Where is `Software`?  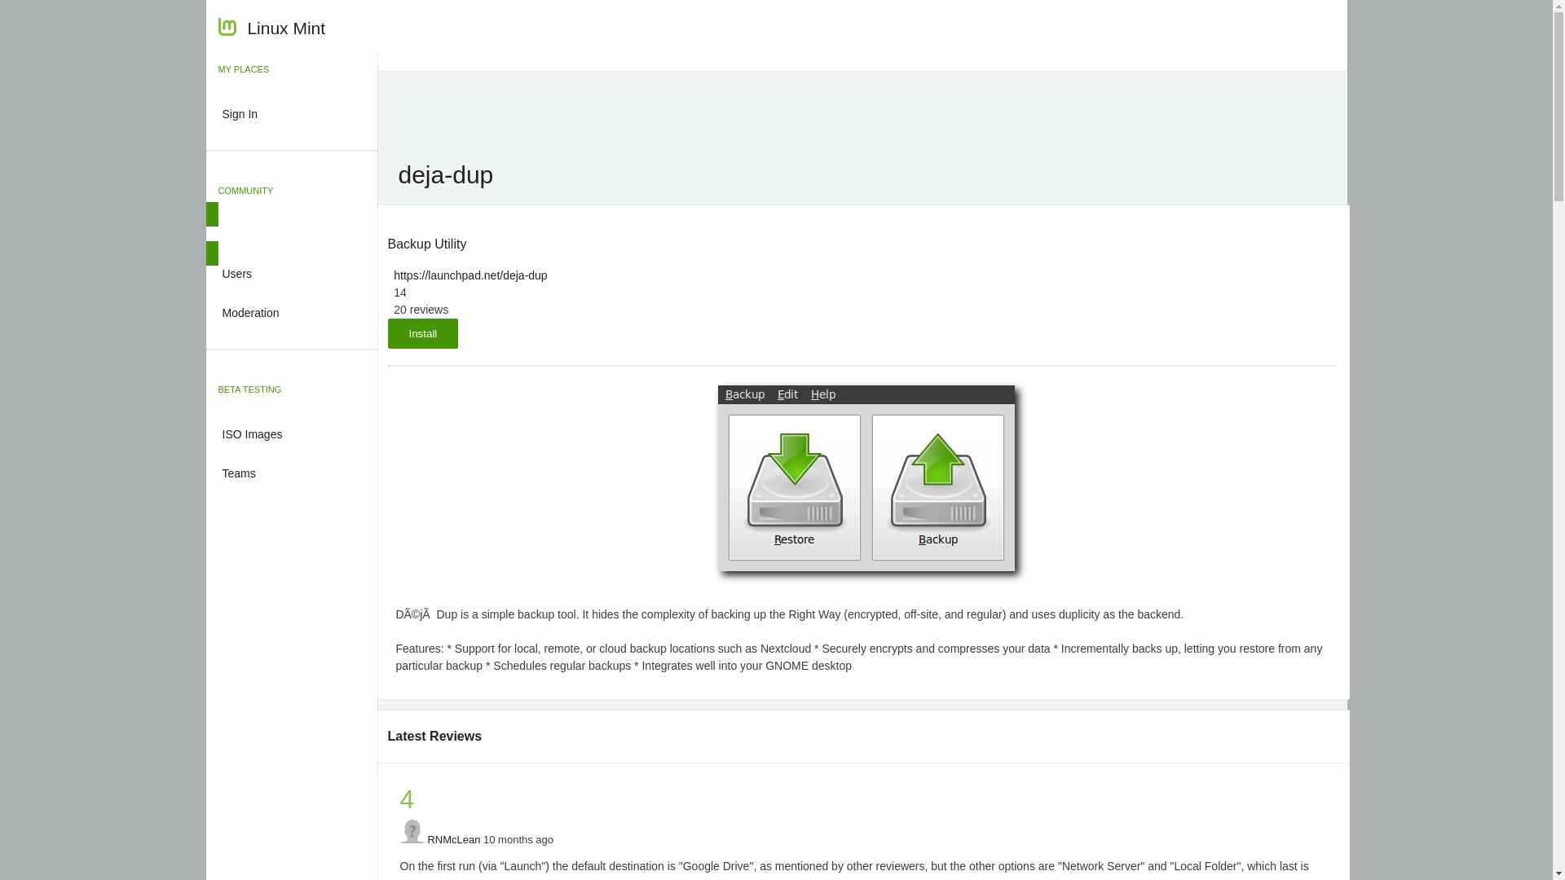
Software is located at coordinates (290, 234).